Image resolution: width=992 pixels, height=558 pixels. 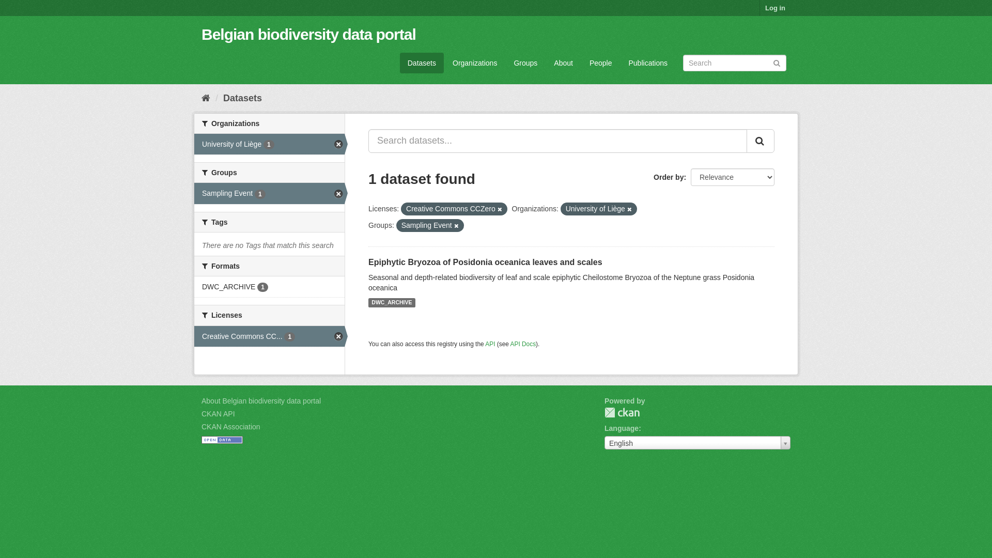 What do you see at coordinates (775, 8) in the screenshot?
I see `Log in` at bounding box center [775, 8].